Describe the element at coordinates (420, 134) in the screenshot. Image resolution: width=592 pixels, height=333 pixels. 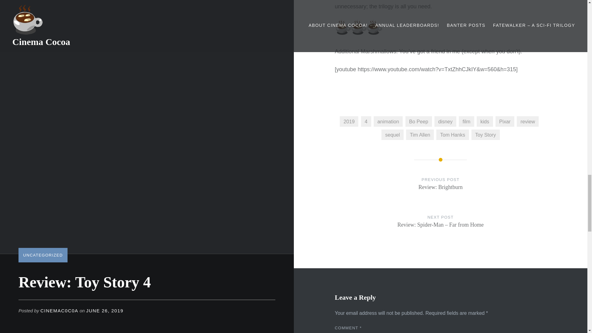
I see `Tim Allen` at that location.